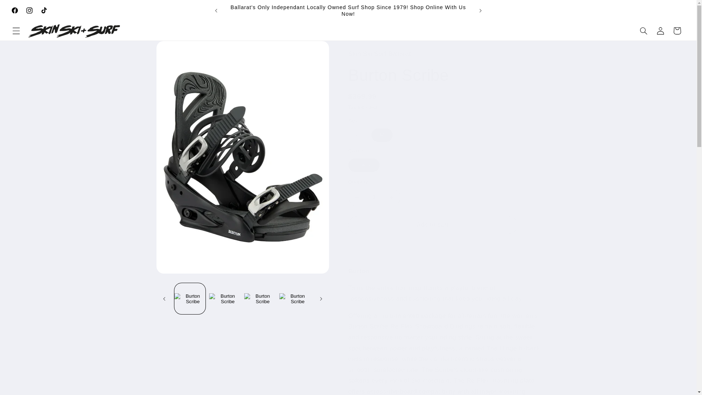 Image resolution: width=702 pixels, height=395 pixels. I want to click on Facebook, so click(15, 10).